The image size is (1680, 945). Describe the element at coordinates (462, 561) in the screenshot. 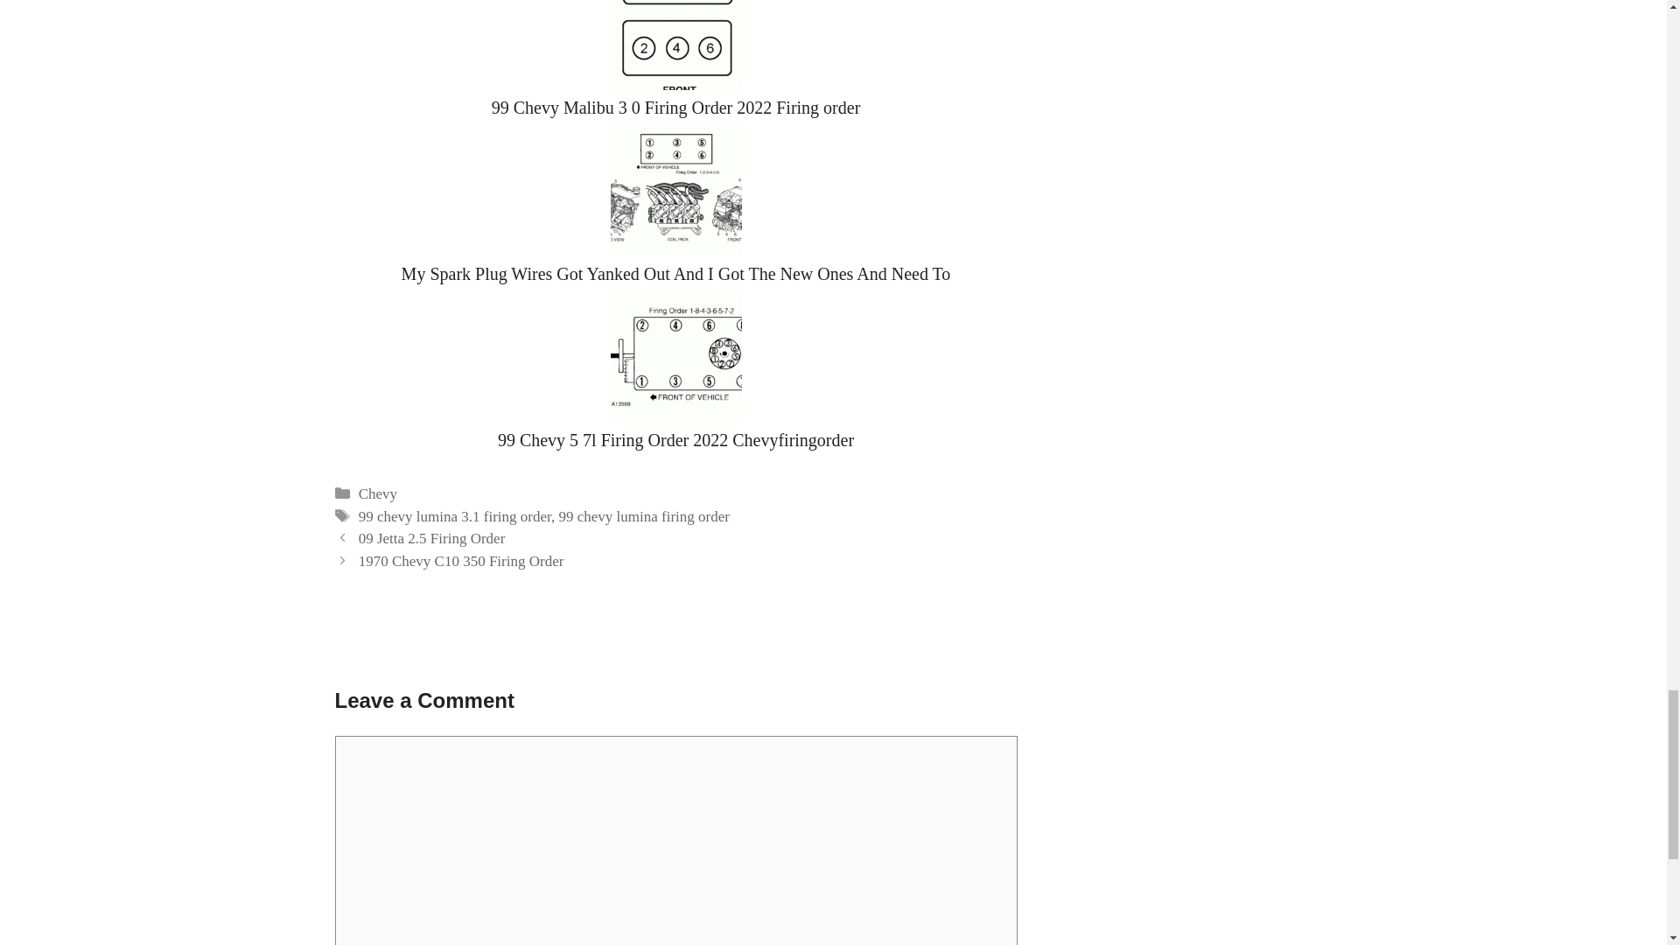

I see `1970 Chevy C10 350 Firing Order` at that location.